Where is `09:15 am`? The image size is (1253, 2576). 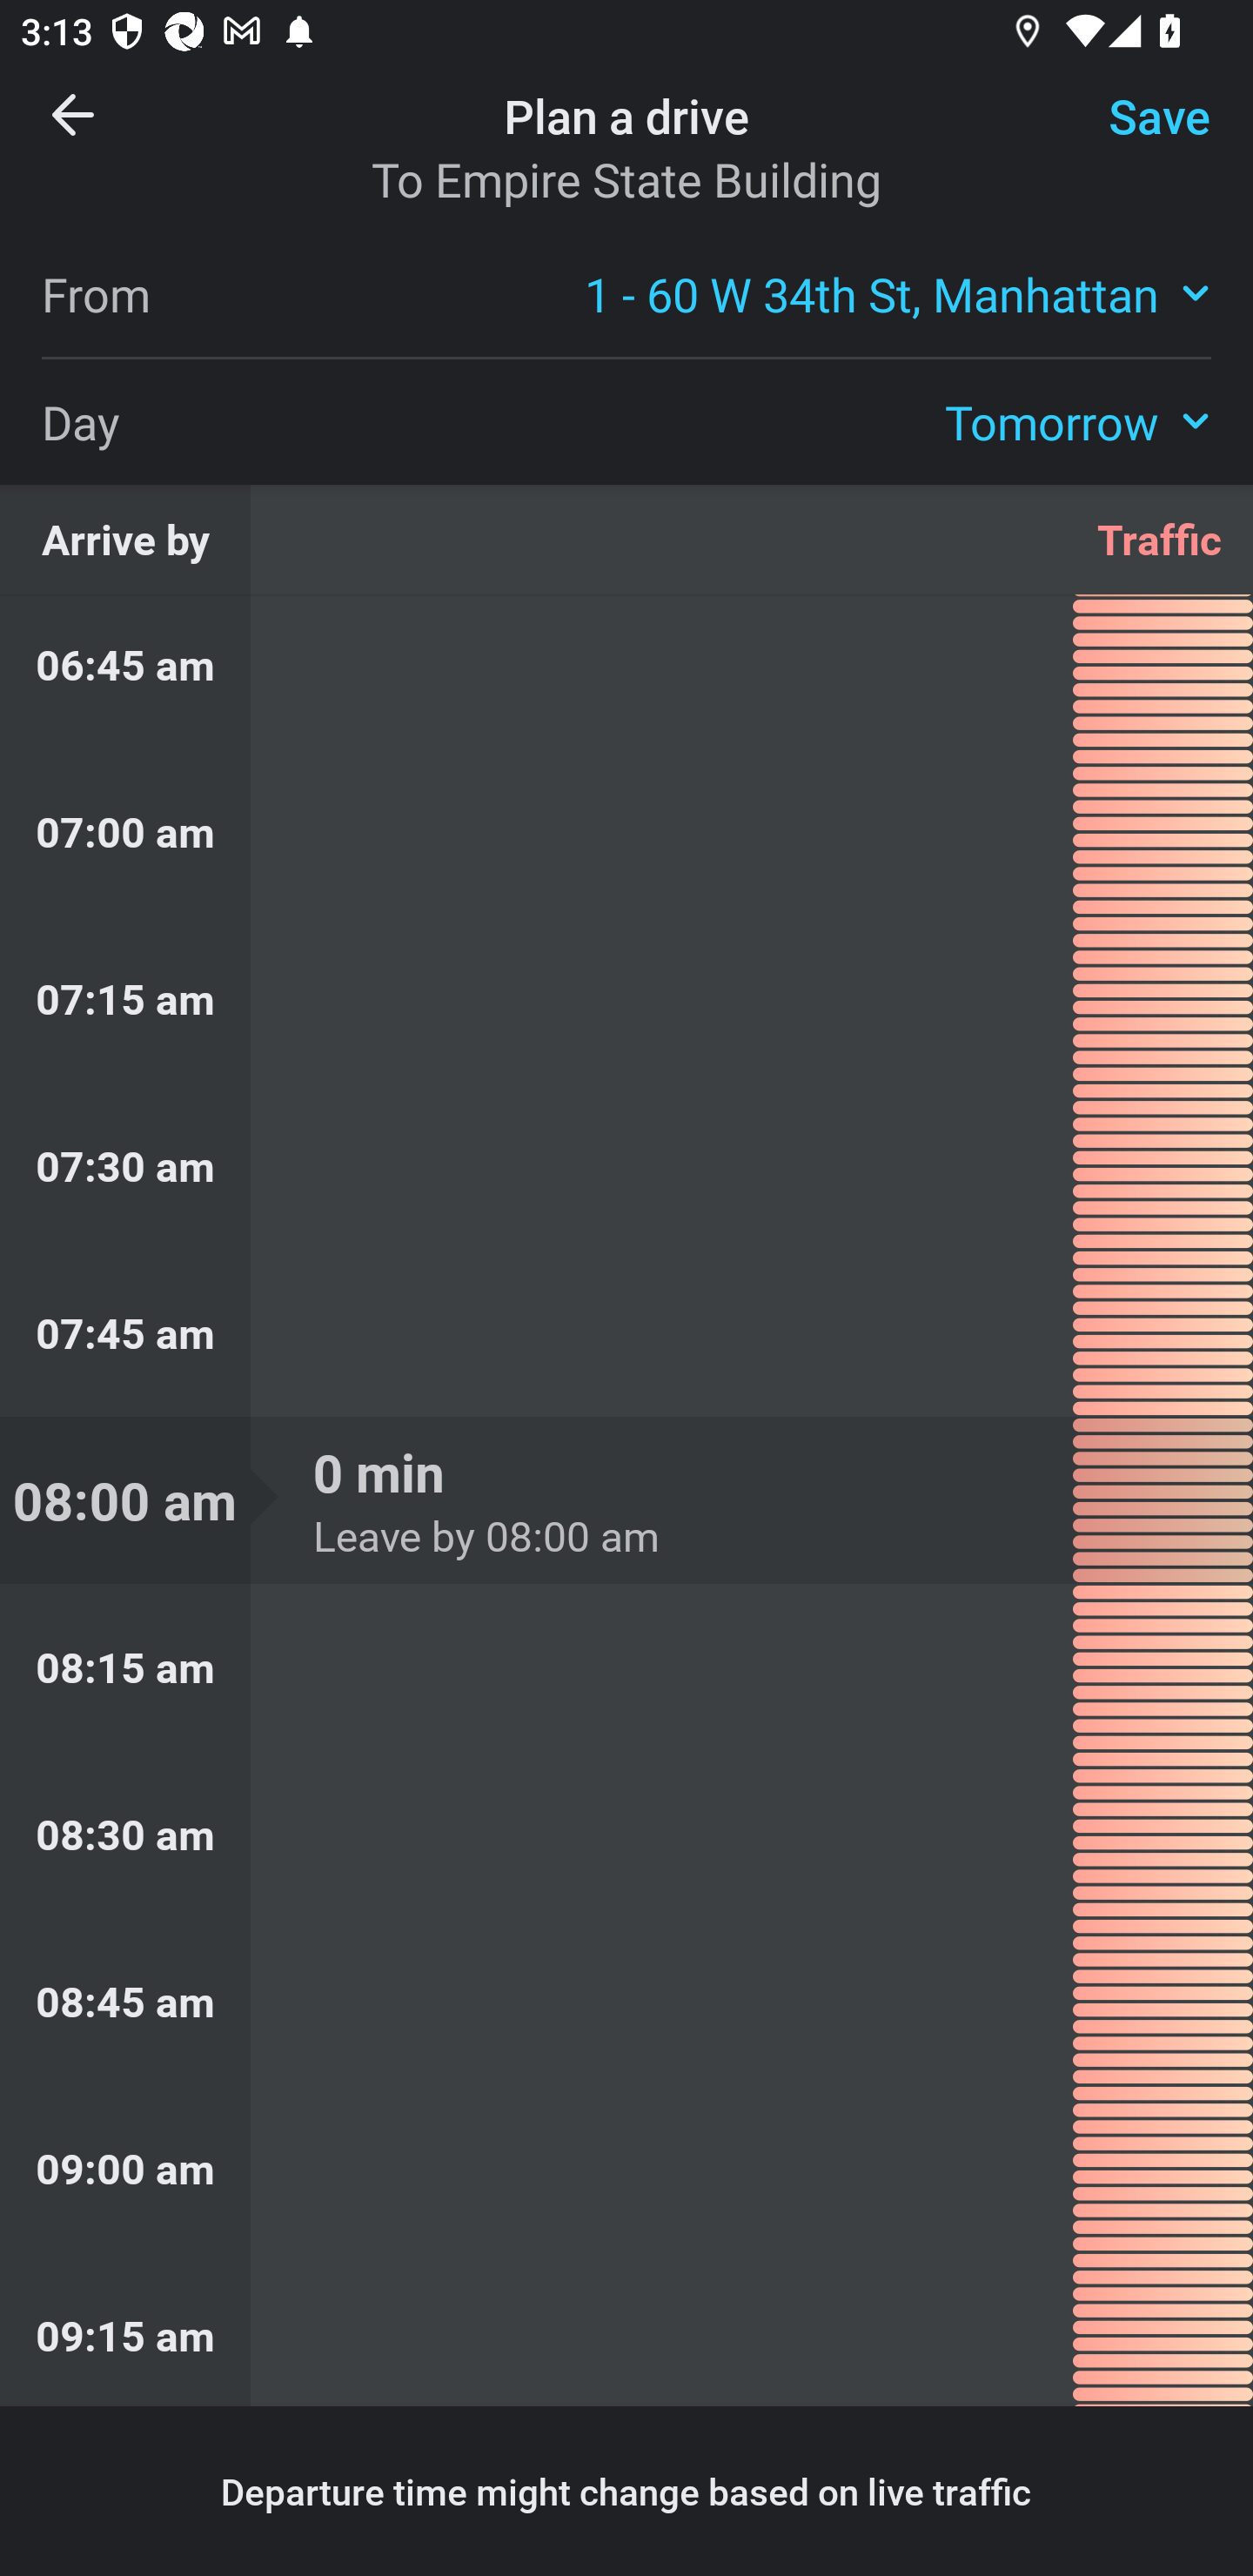 09:15 am is located at coordinates (626, 2329).